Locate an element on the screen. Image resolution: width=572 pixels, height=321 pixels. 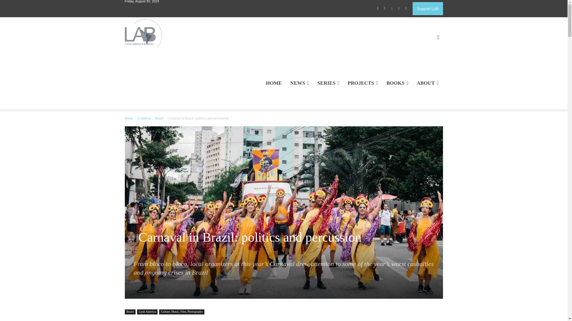
Facebook is located at coordinates (378, 9).